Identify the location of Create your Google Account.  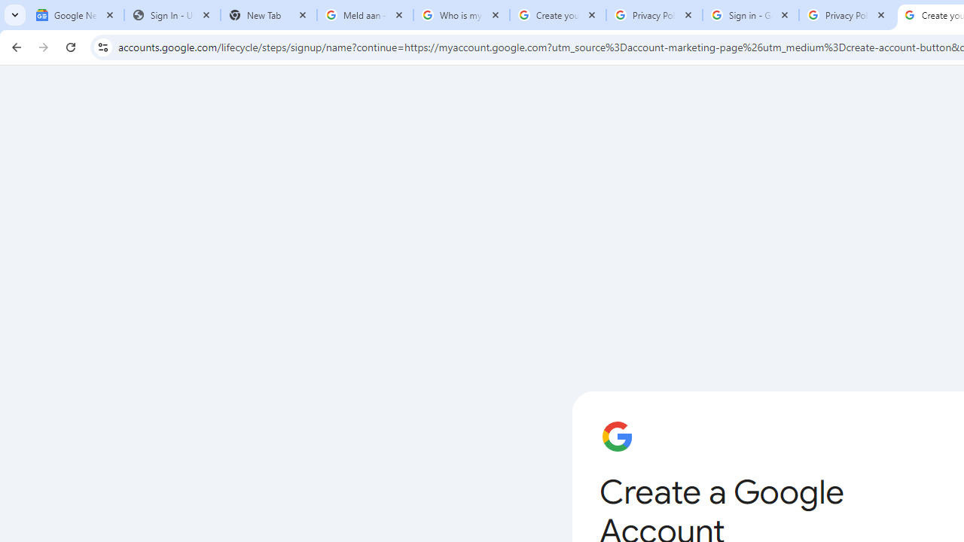
(558, 15).